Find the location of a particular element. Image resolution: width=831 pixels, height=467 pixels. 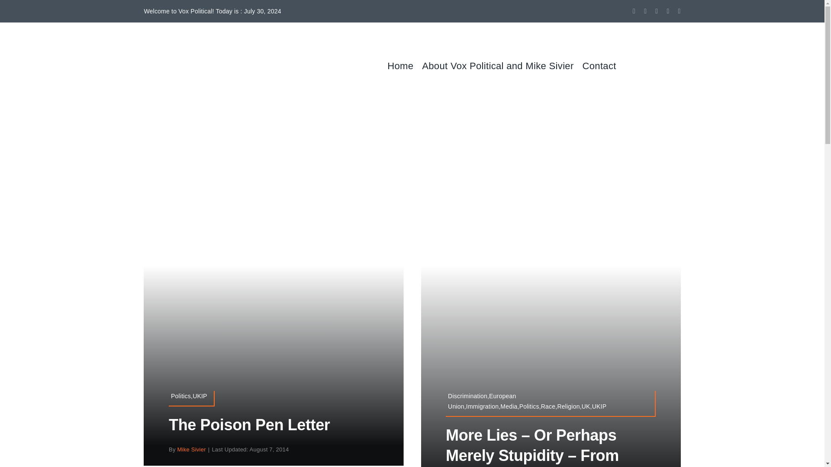

Home is located at coordinates (404, 66).